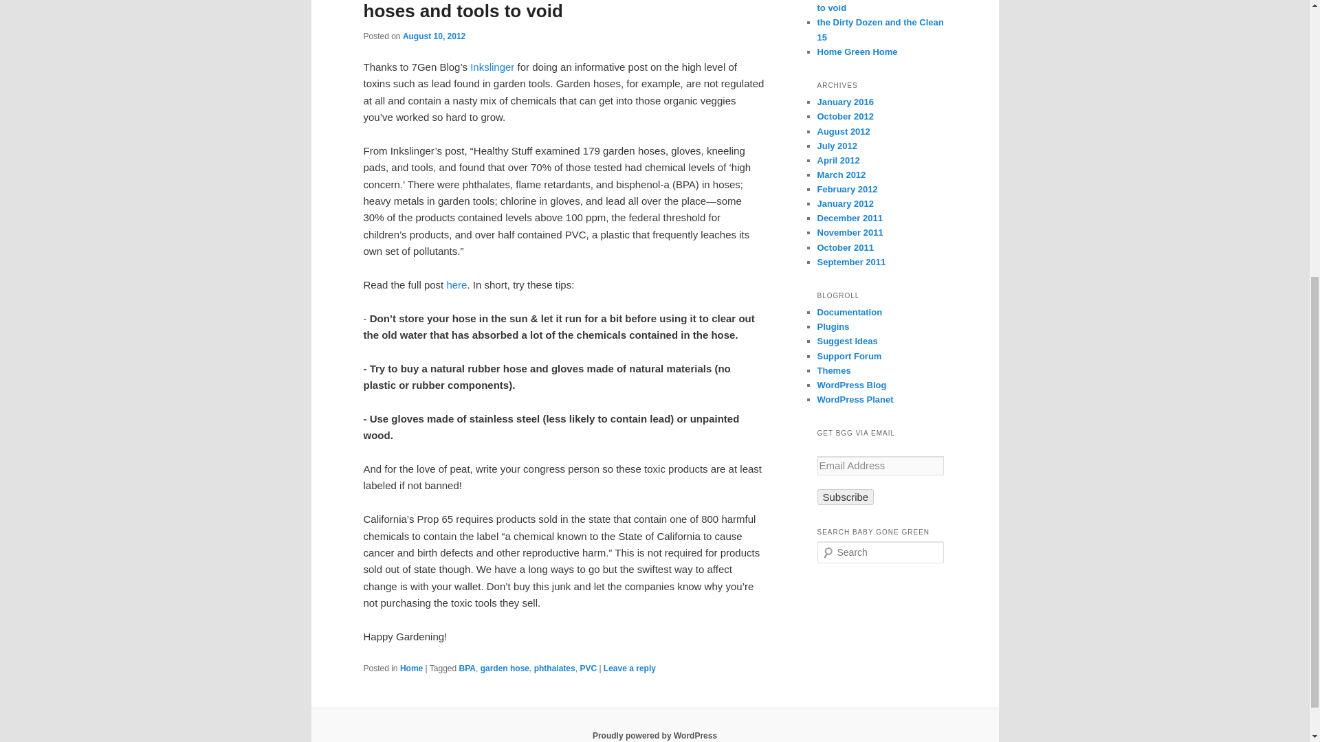  What do you see at coordinates (851, 261) in the screenshot?
I see `September 2011` at bounding box center [851, 261].